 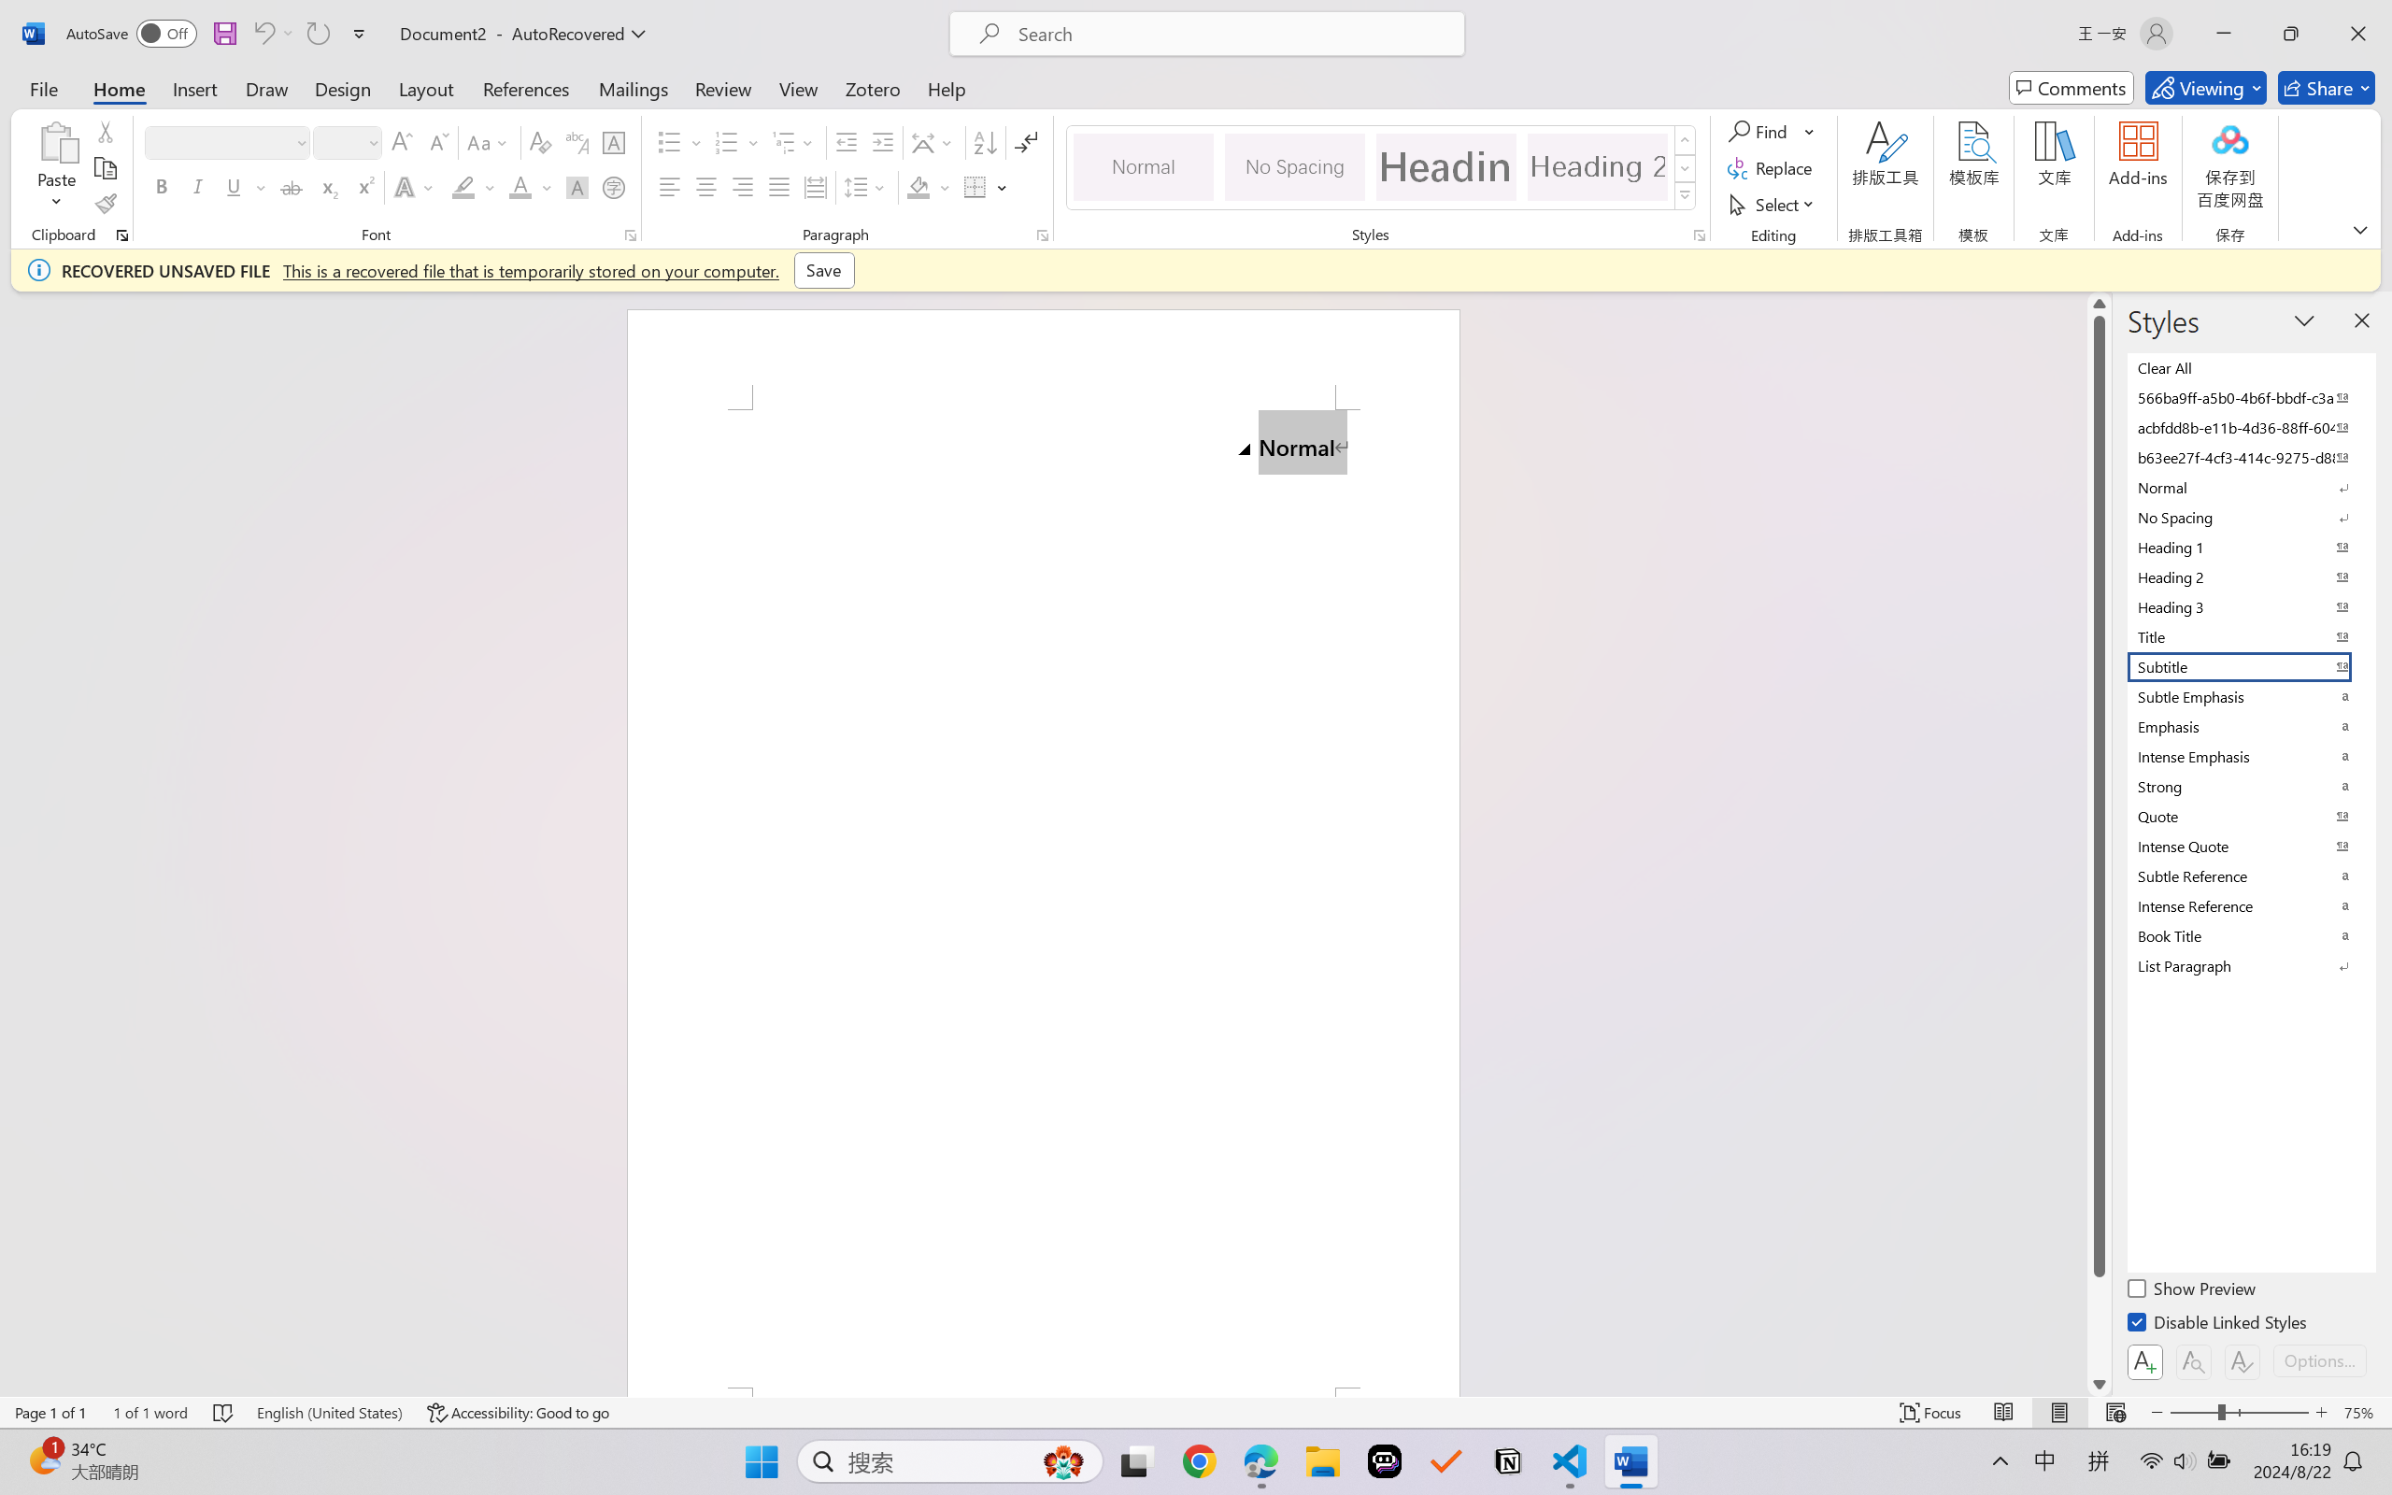 What do you see at coordinates (2250, 965) in the screenshot?
I see `List Paragraph` at bounding box center [2250, 965].